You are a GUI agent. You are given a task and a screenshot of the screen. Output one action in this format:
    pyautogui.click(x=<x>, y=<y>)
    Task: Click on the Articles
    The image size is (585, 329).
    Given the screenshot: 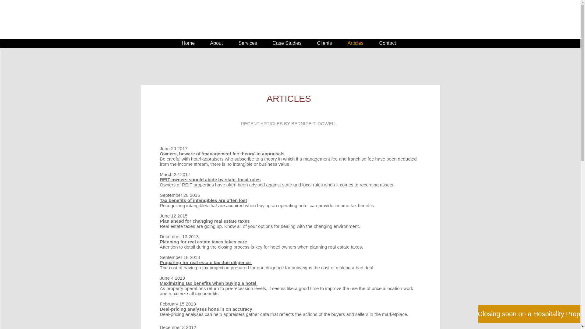 What is the action you would take?
    pyautogui.click(x=356, y=43)
    